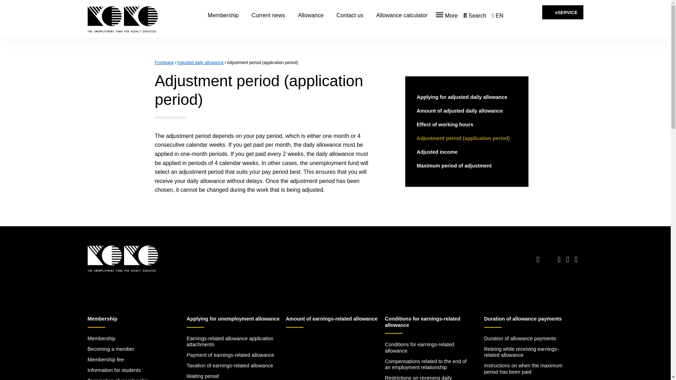 The width and height of the screenshot is (676, 380). What do you see at coordinates (122, 260) in the screenshot?
I see `Current news` at bounding box center [122, 260].